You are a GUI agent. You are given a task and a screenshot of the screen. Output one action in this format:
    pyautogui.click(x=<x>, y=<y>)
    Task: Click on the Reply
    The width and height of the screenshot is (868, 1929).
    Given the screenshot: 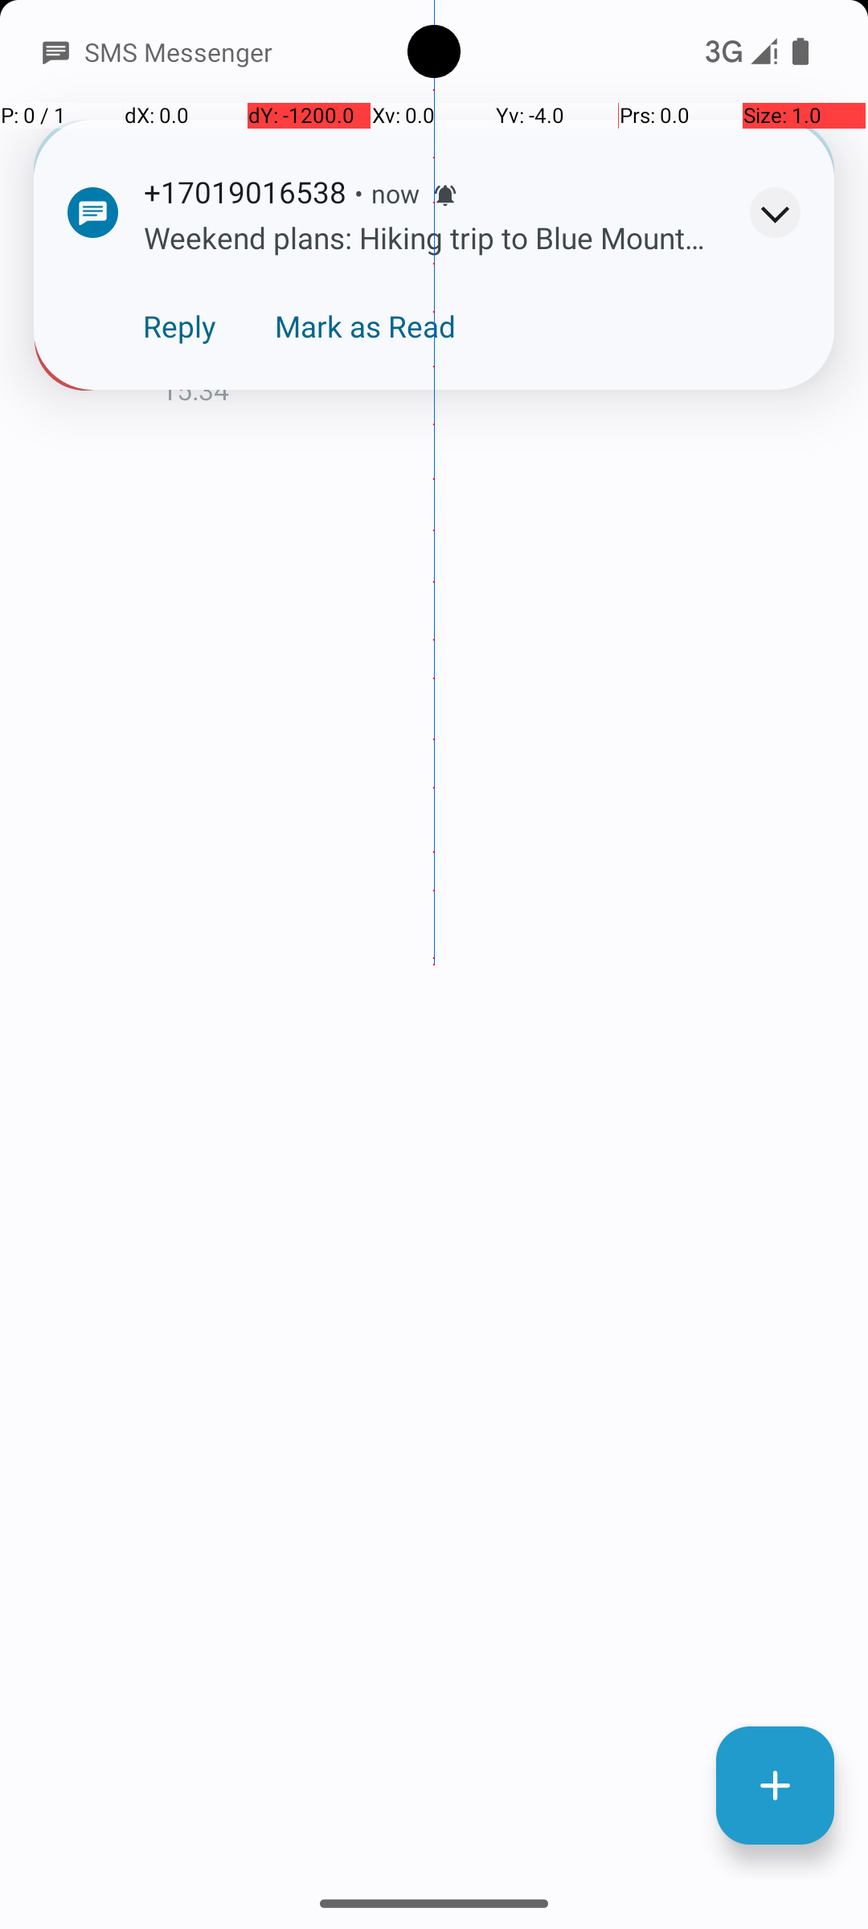 What is the action you would take?
    pyautogui.click(x=180, y=326)
    